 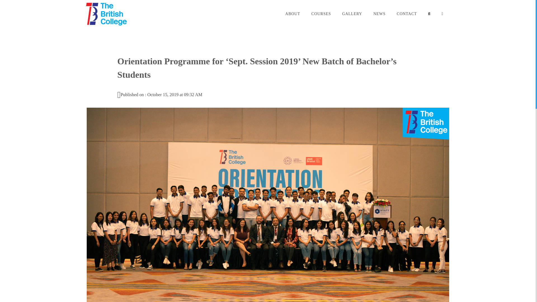 What do you see at coordinates (352, 14) in the screenshot?
I see `GALLERY` at bounding box center [352, 14].